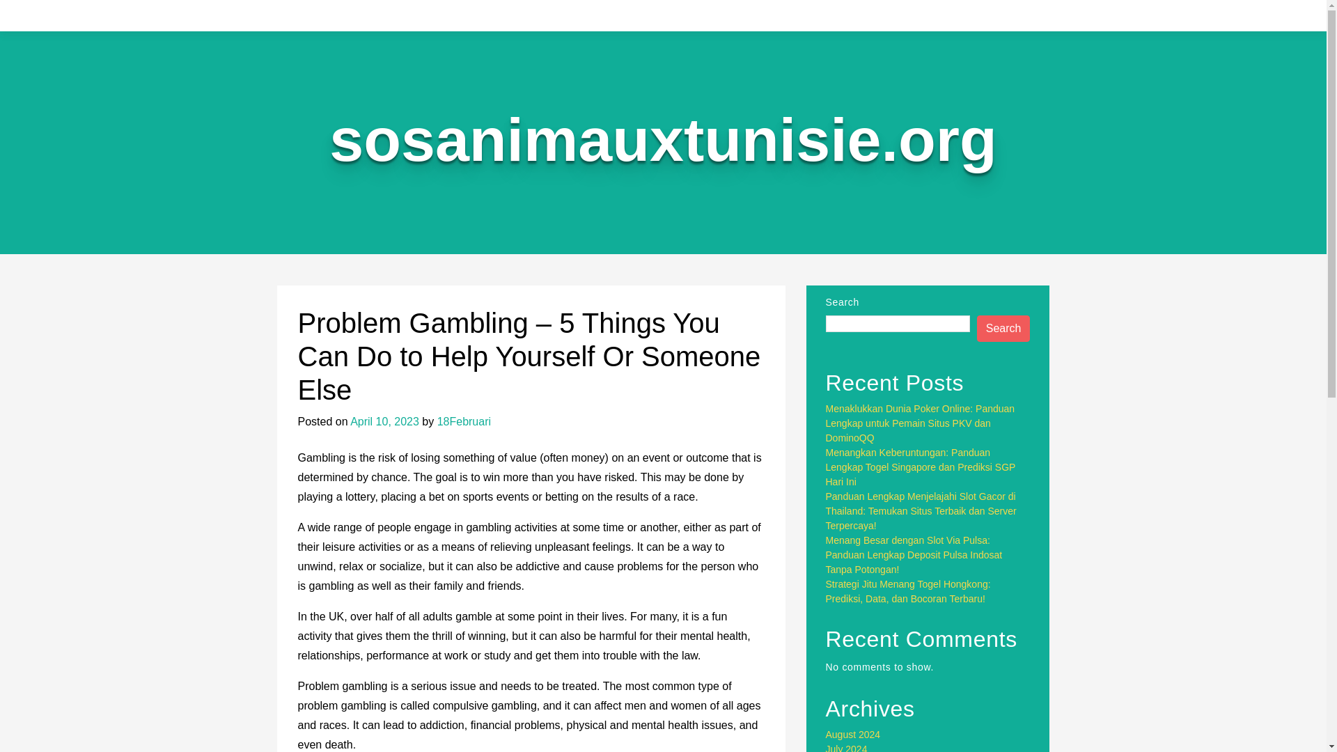 This screenshot has height=752, width=1337. Describe the element at coordinates (847, 748) in the screenshot. I see `July 2024` at that location.